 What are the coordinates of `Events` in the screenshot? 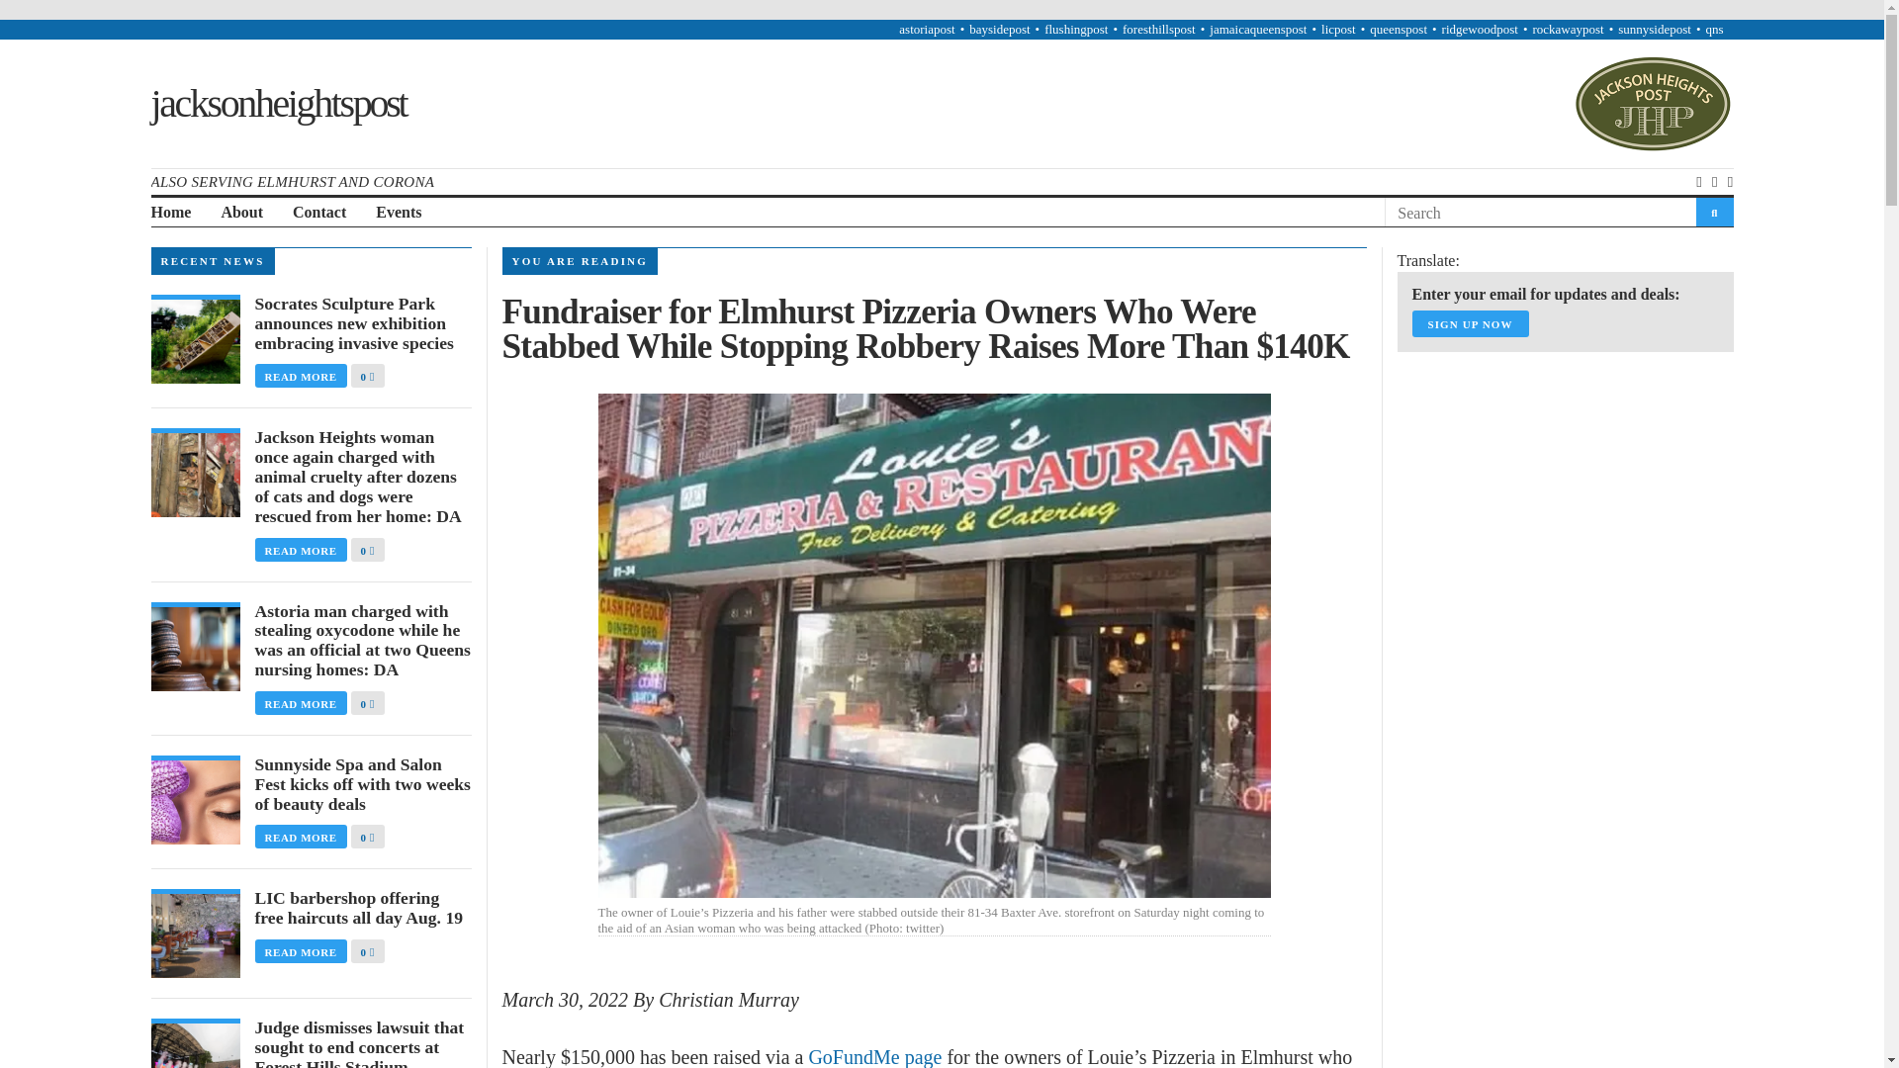 It's located at (399, 213).